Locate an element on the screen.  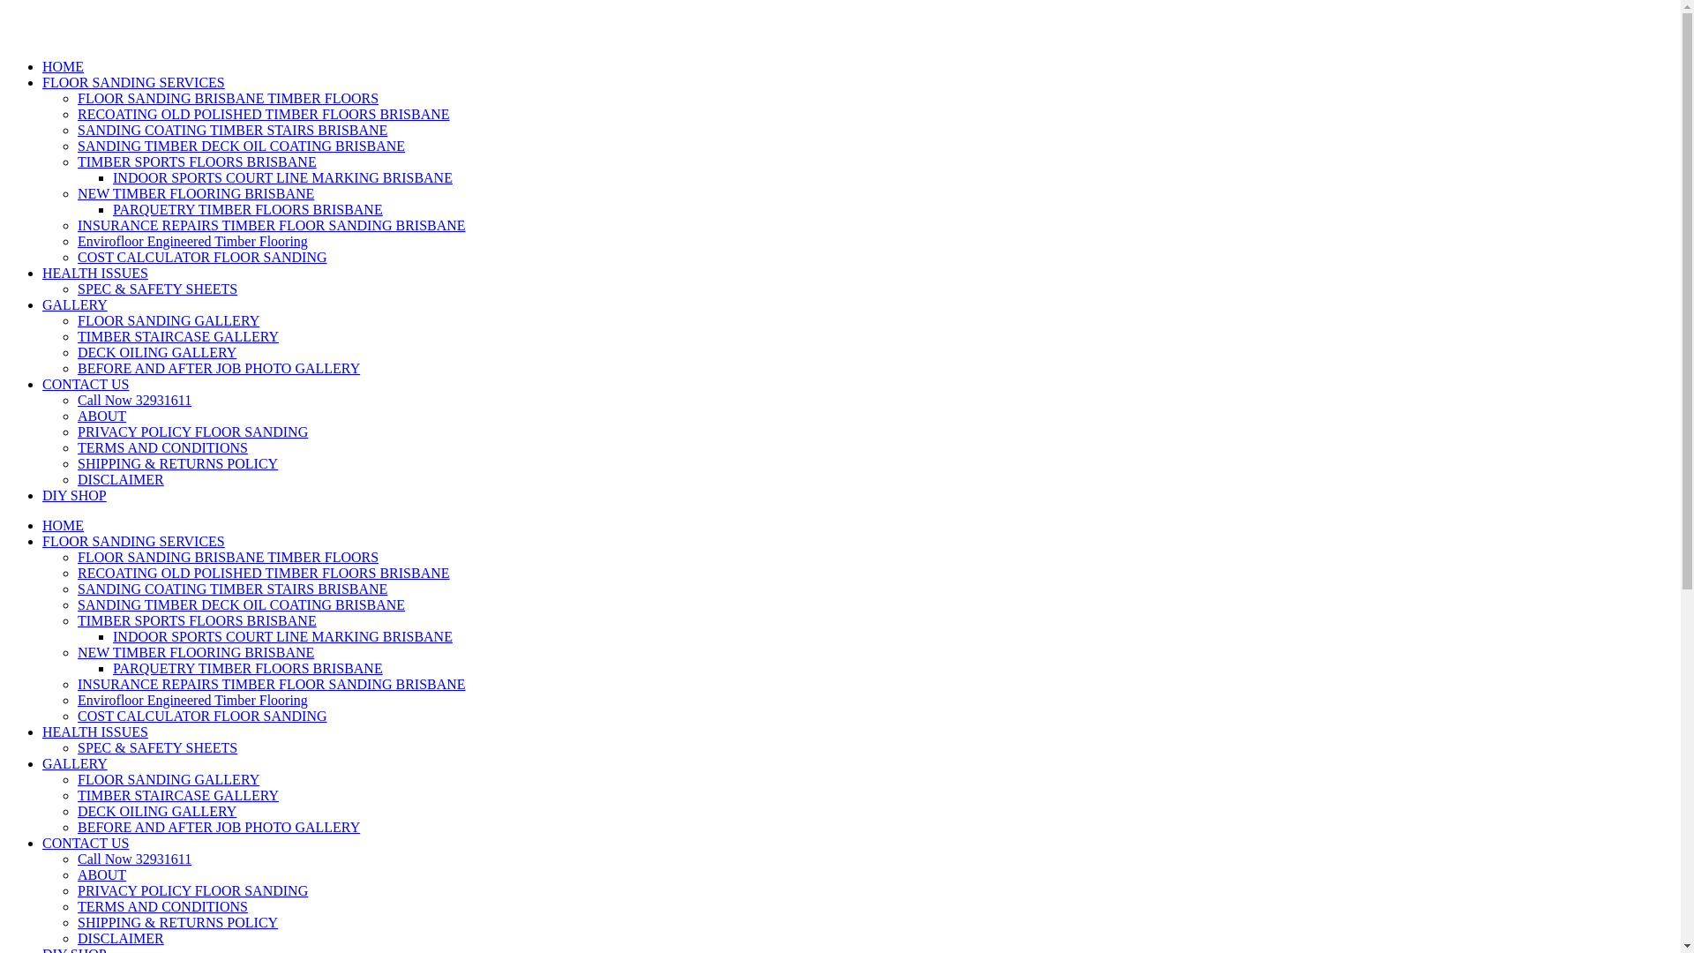
HEALTH ISSUES is located at coordinates (95, 732).